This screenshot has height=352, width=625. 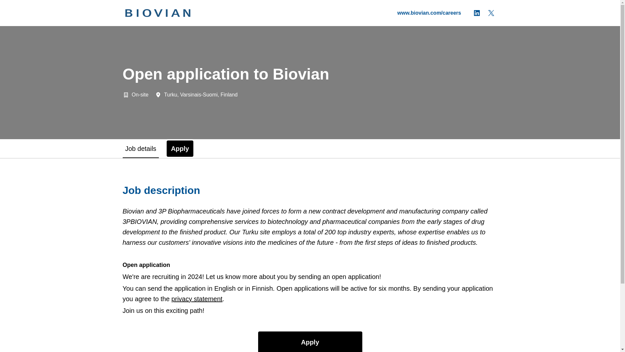 What do you see at coordinates (491, 13) in the screenshot?
I see `twitter` at bounding box center [491, 13].